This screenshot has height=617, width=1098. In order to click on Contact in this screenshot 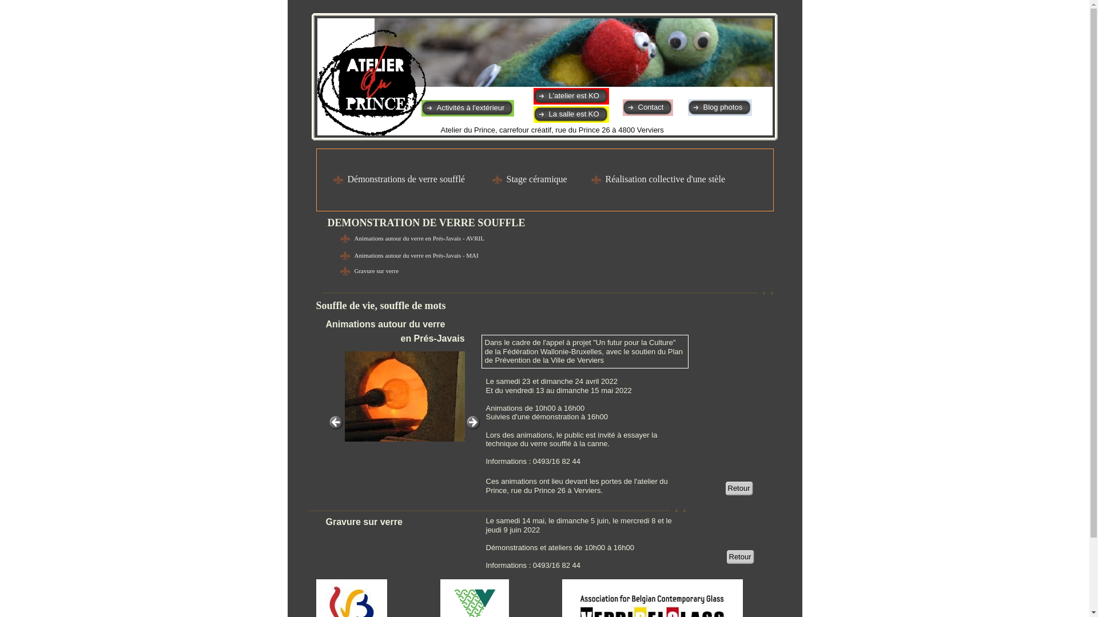, I will do `click(647, 107)`.